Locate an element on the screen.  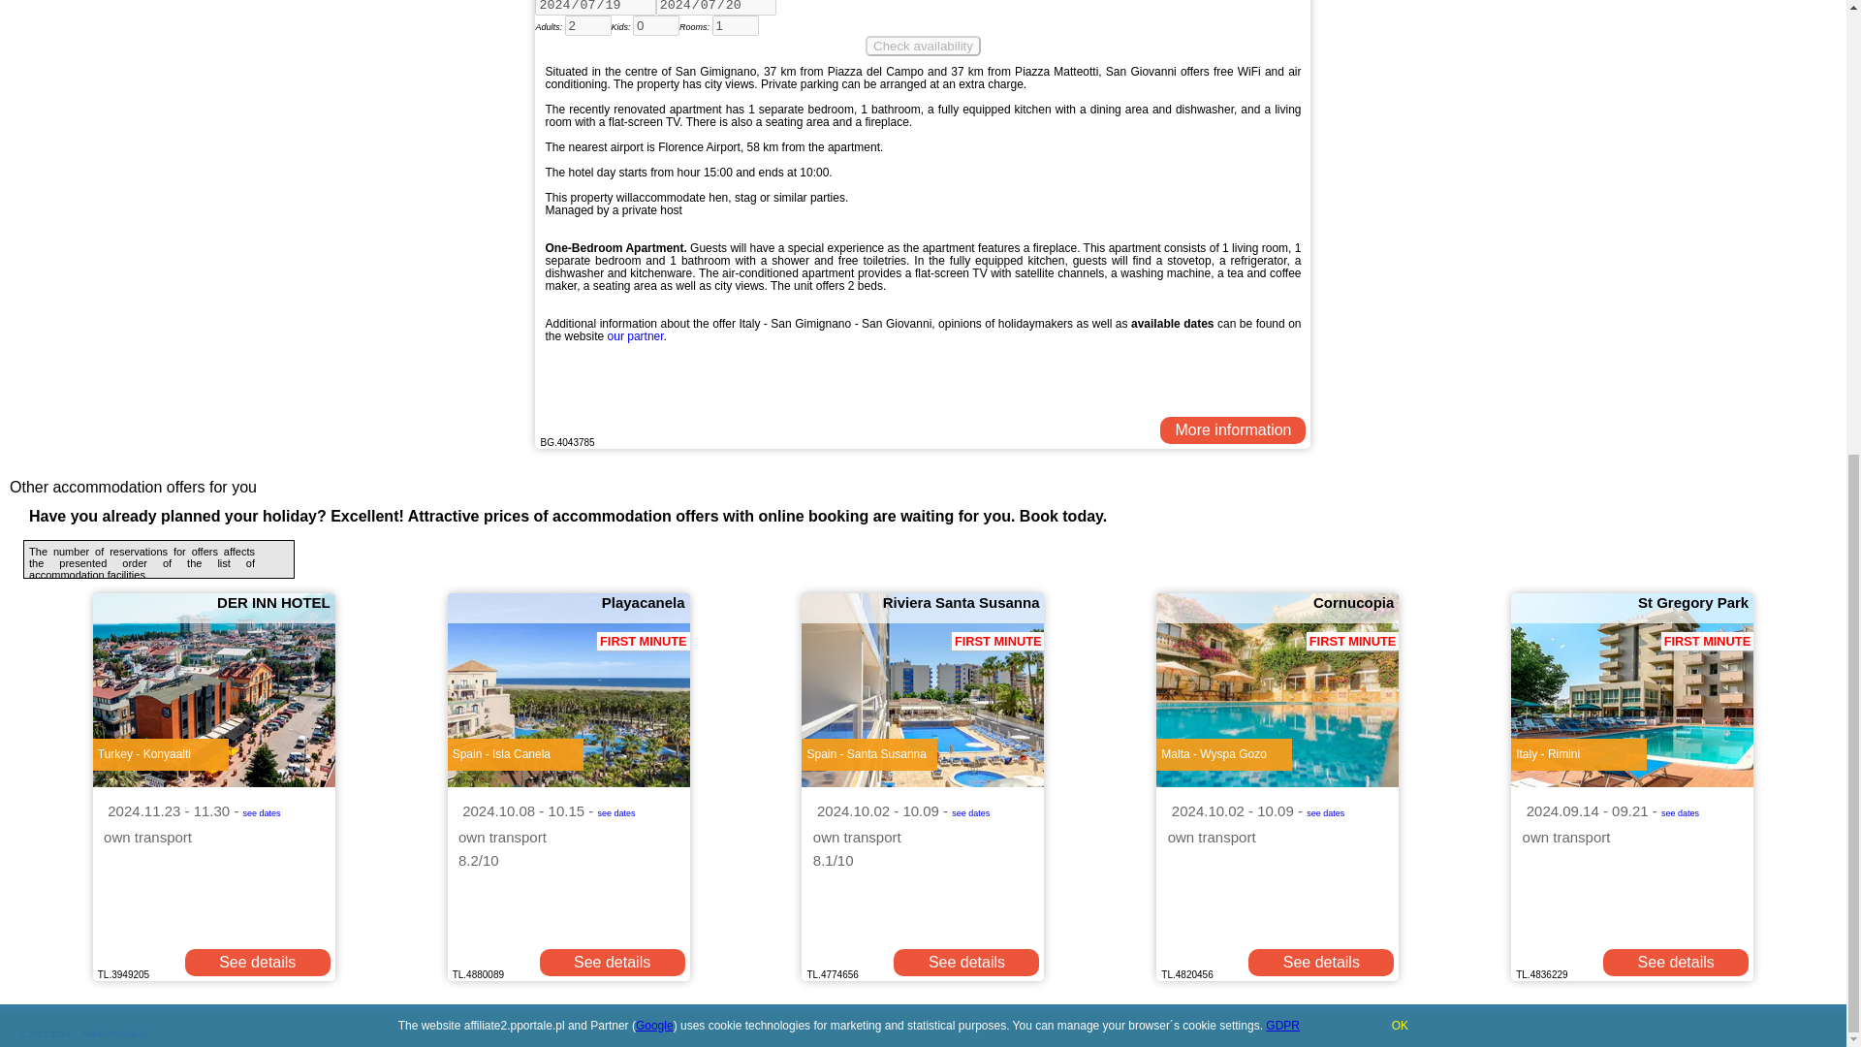
PolskiePortale.pl is located at coordinates (114, 1033).